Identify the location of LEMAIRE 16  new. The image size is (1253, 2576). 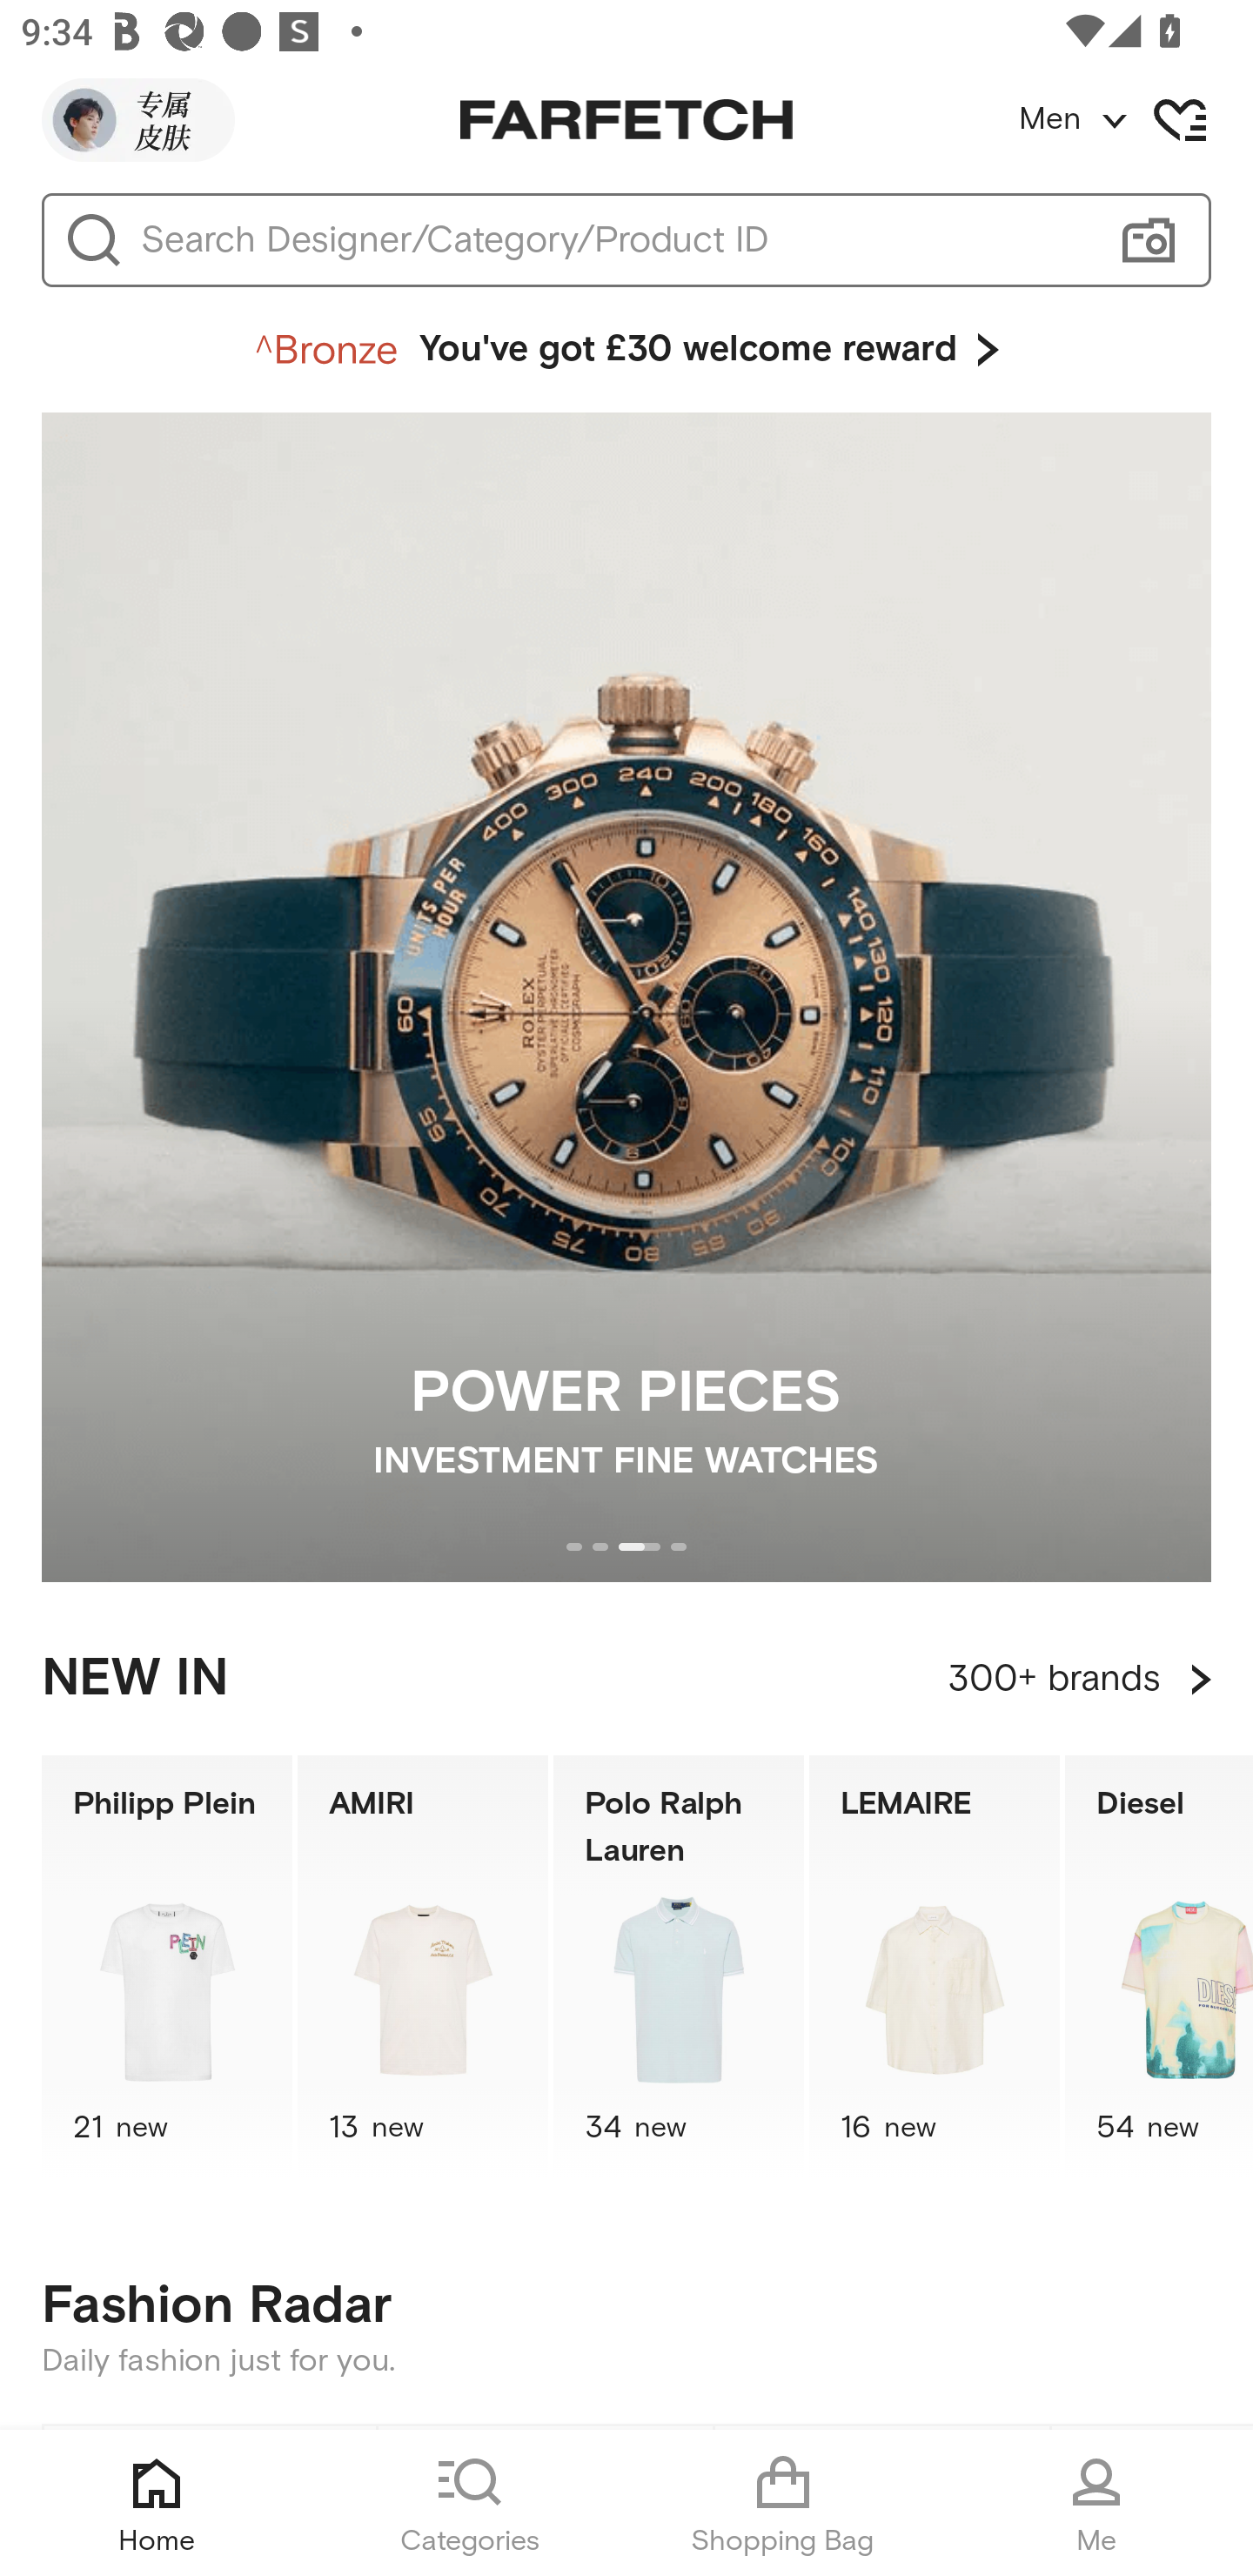
(935, 1967).